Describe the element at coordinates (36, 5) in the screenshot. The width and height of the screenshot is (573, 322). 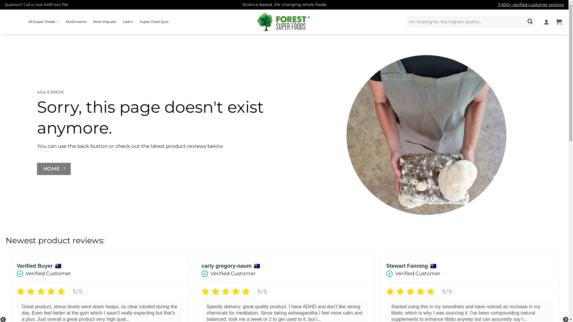
I see `Question? Call or text 0493 044 790` at that location.